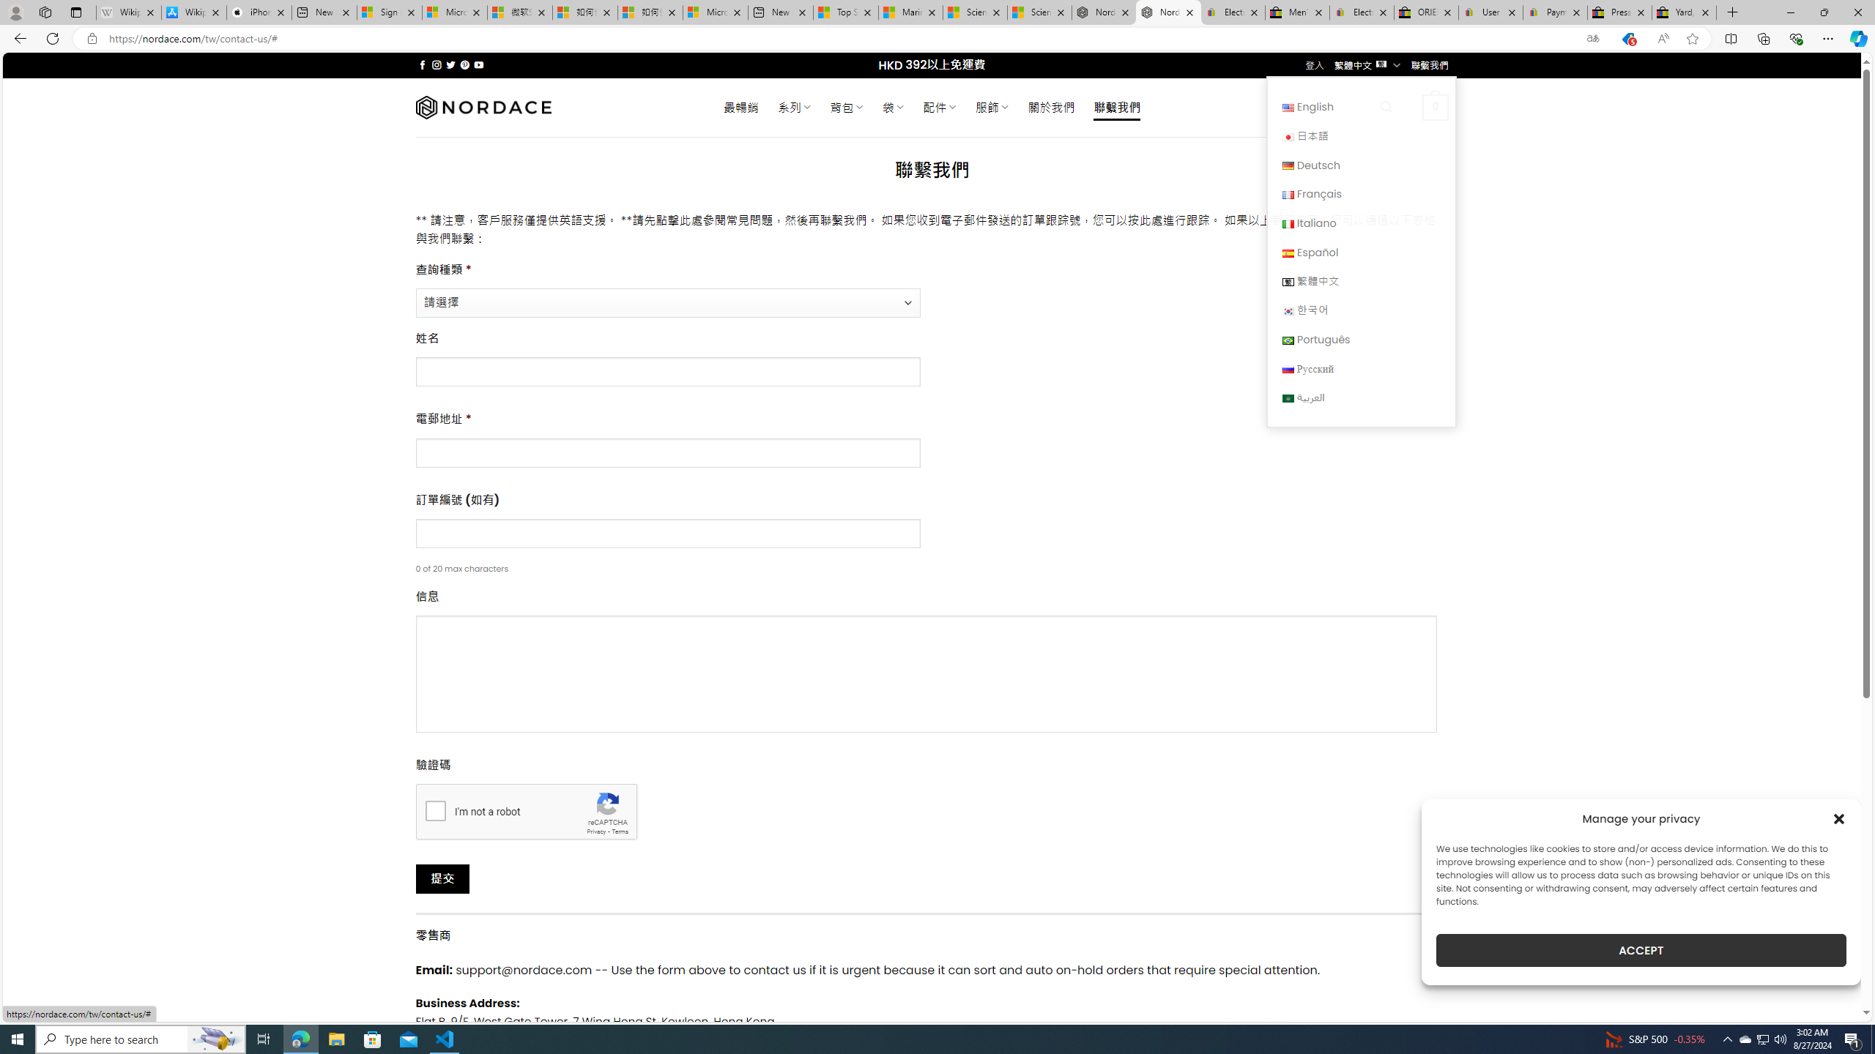 The height and width of the screenshot is (1054, 1875). What do you see at coordinates (436, 810) in the screenshot?
I see `I'm not a robot` at bounding box center [436, 810].